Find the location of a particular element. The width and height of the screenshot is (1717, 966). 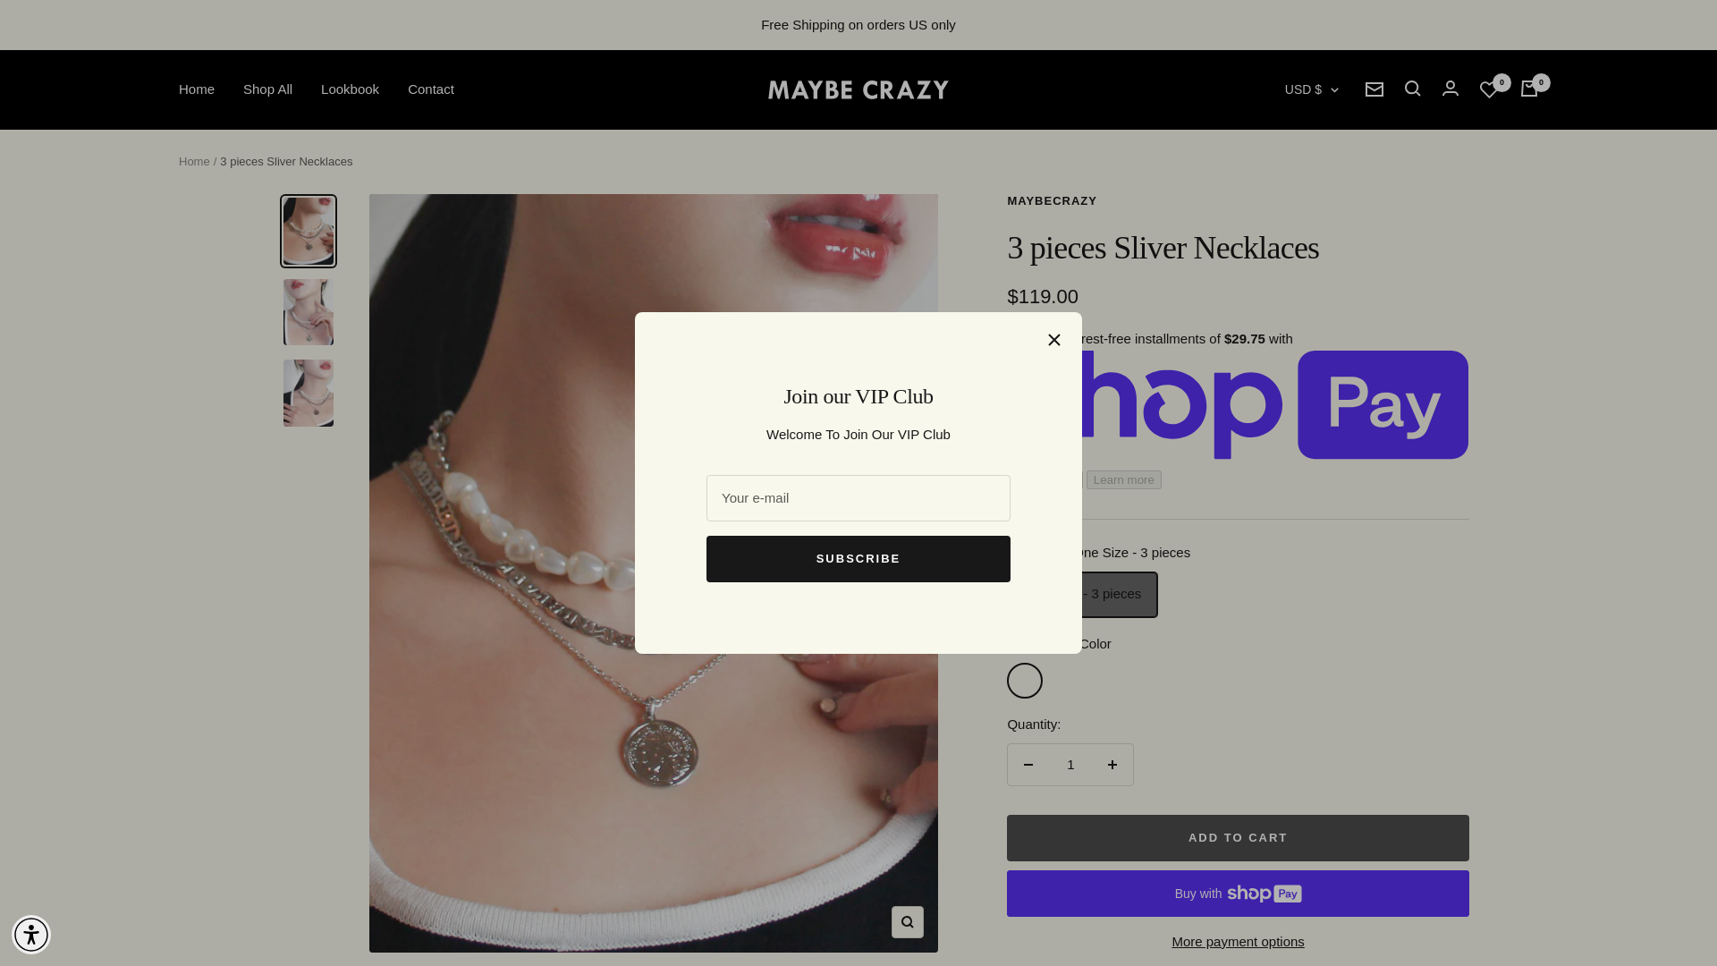

BDT is located at coordinates (1292, 417).